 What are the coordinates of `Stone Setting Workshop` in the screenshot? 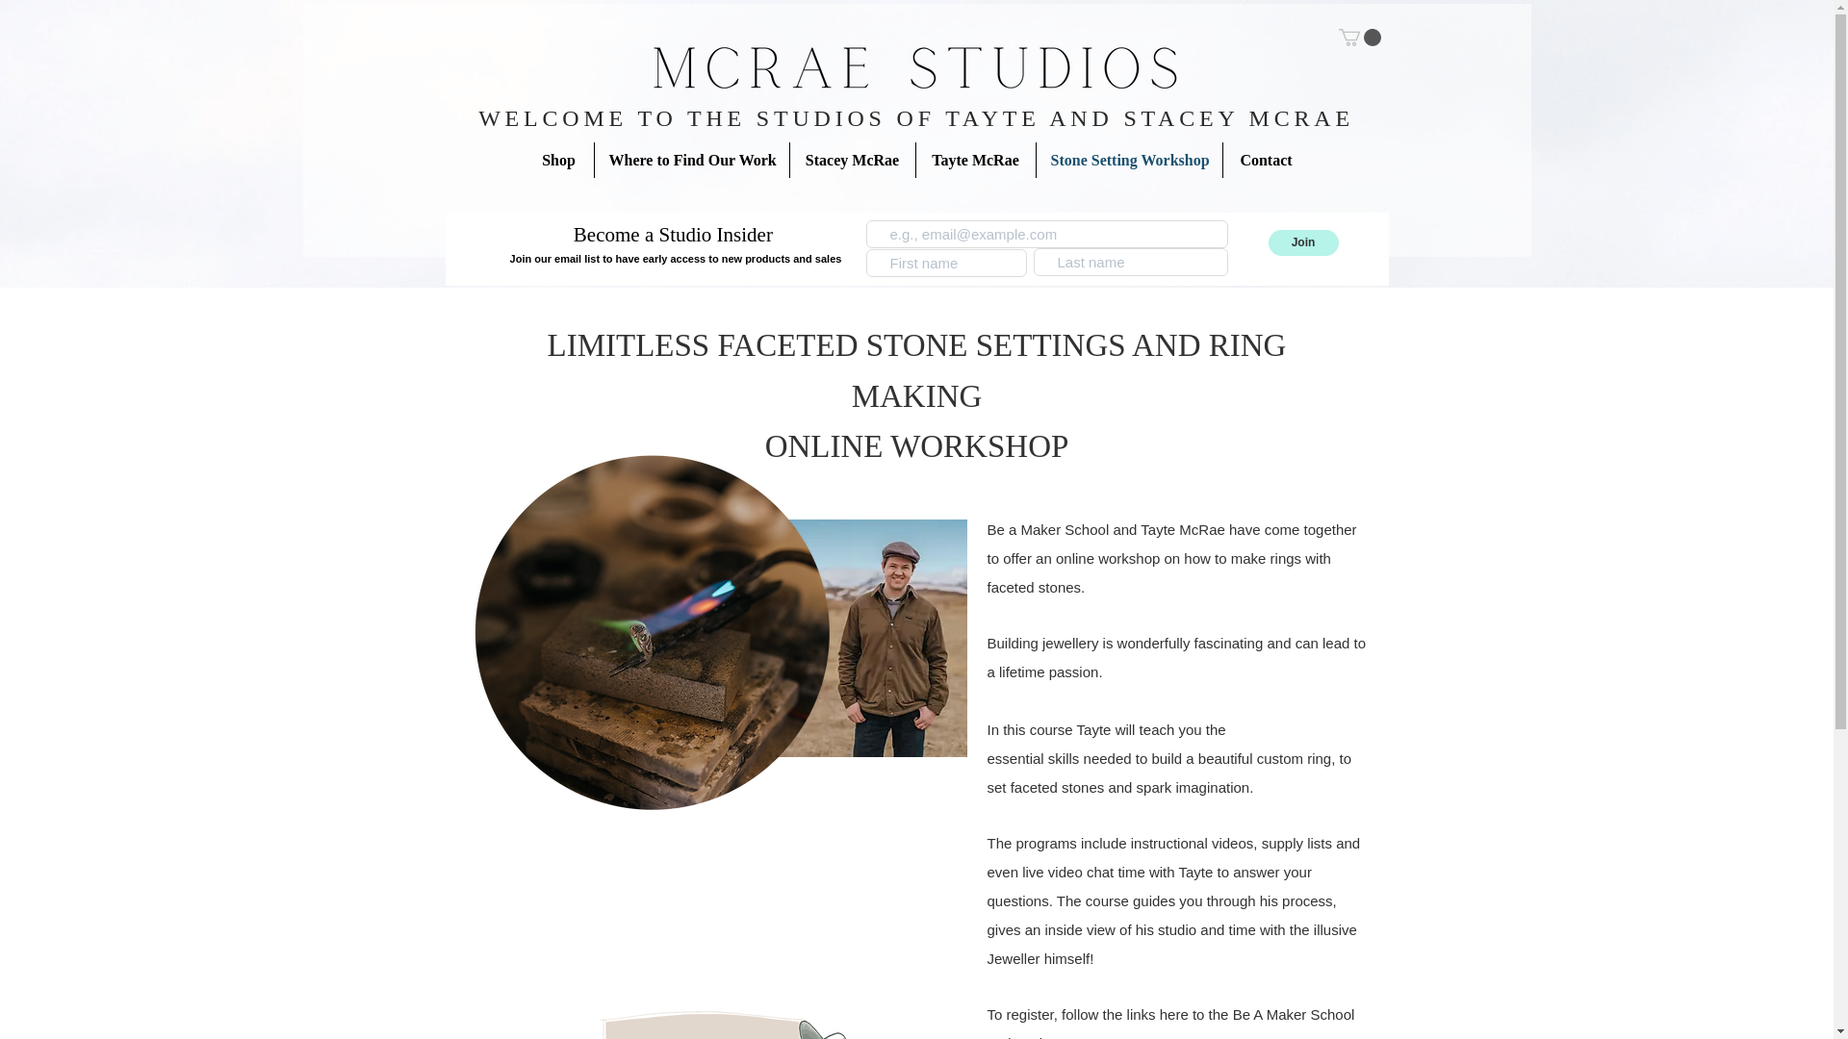 It's located at (1128, 160).